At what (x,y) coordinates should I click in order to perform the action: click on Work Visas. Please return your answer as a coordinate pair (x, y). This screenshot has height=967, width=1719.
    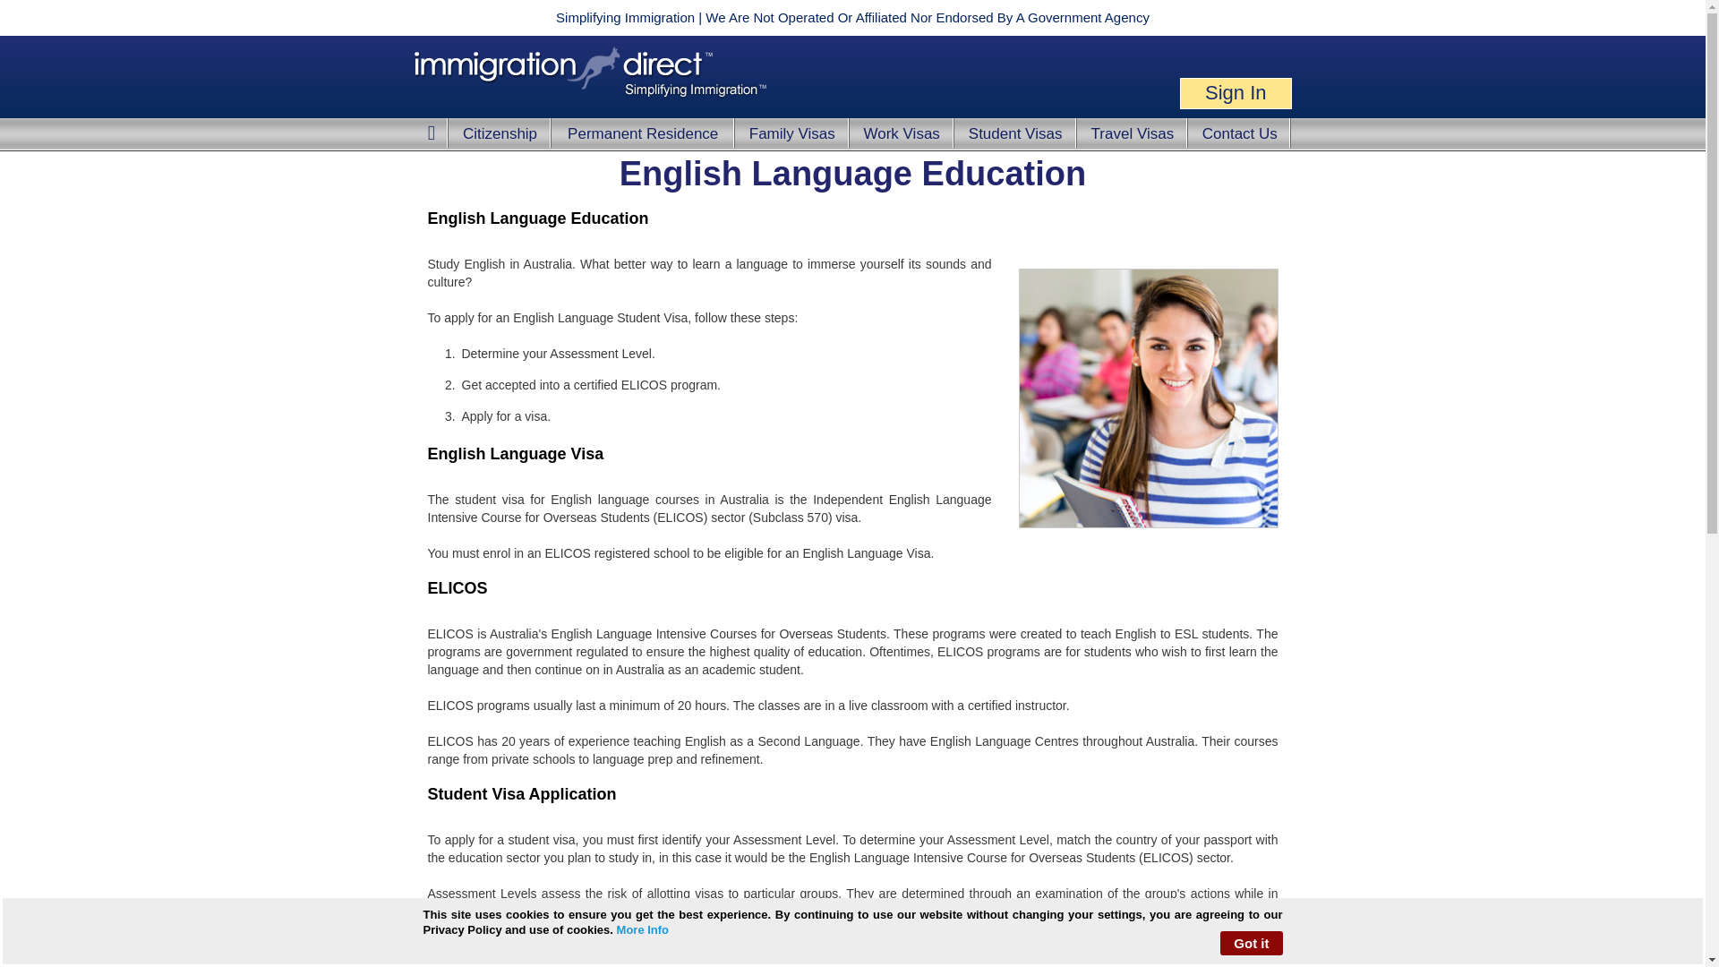
    Looking at the image, I should click on (901, 133).